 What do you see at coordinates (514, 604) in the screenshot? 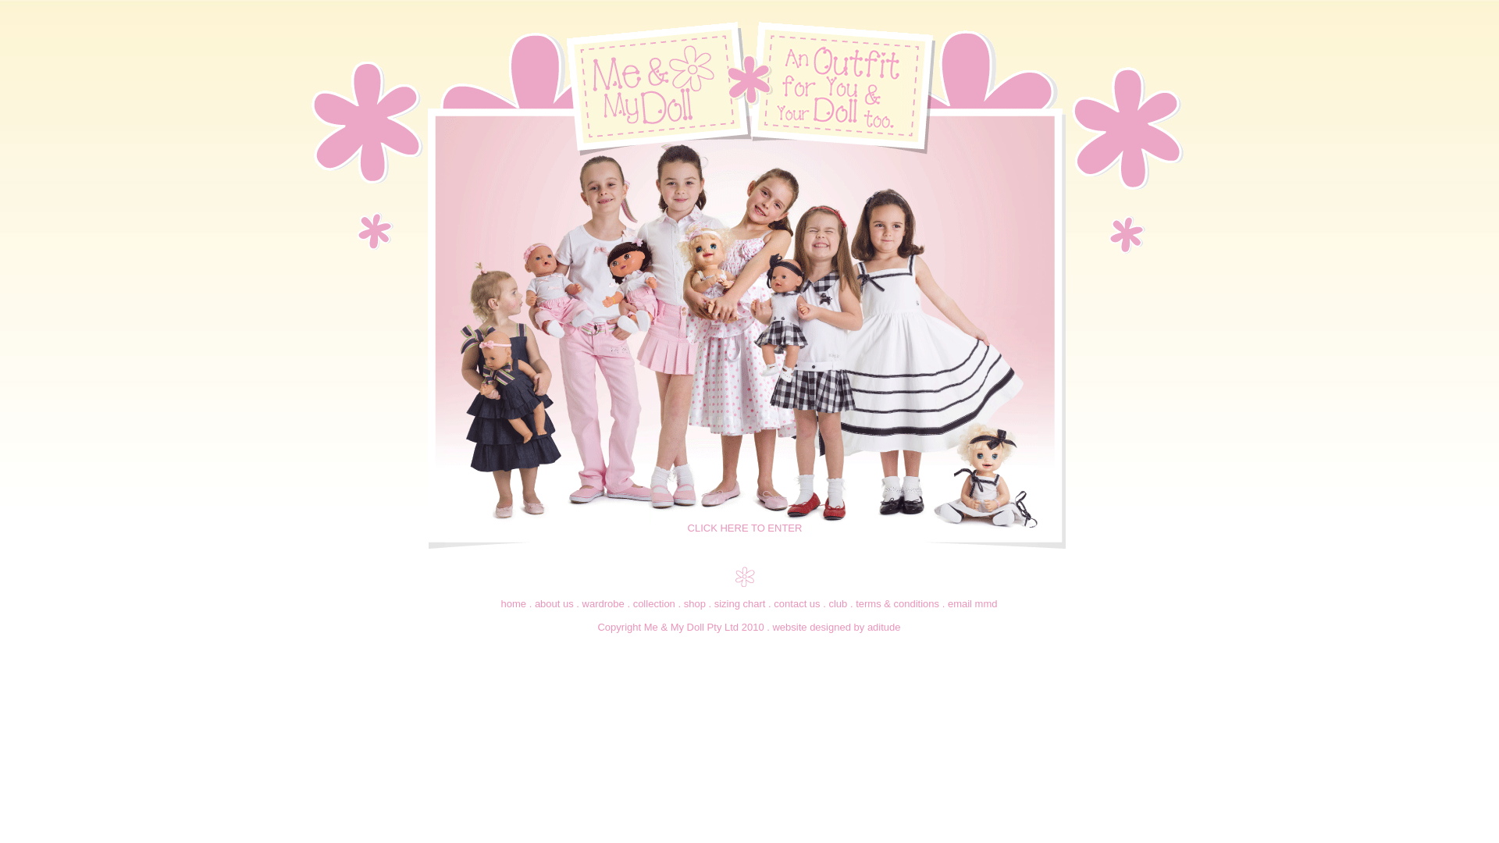
I see `home` at bounding box center [514, 604].